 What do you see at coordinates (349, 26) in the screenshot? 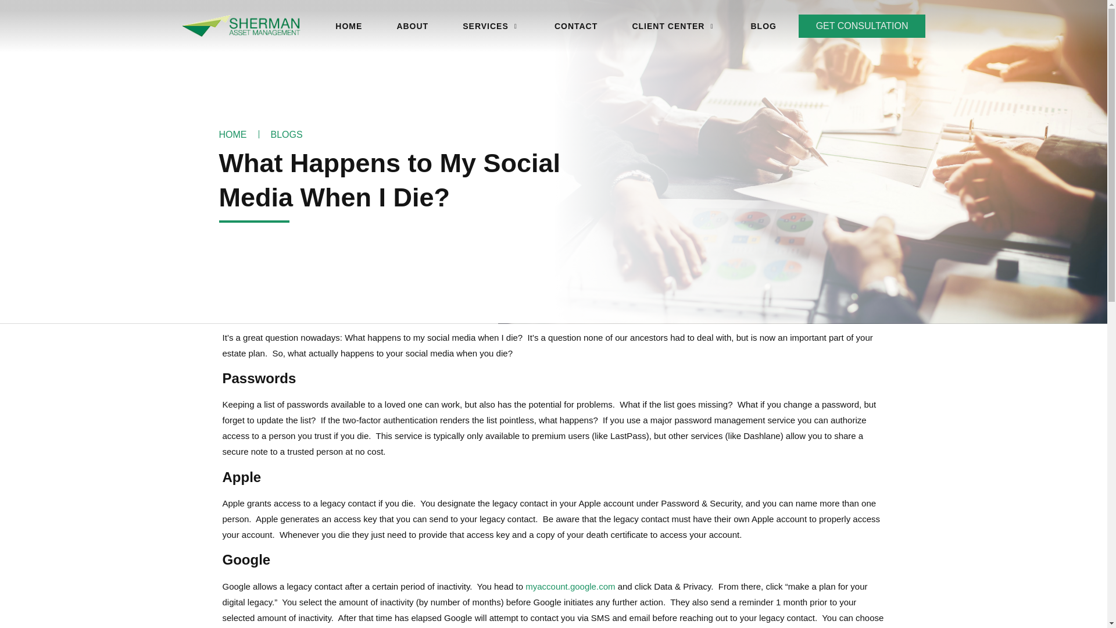
I see `HOME` at bounding box center [349, 26].